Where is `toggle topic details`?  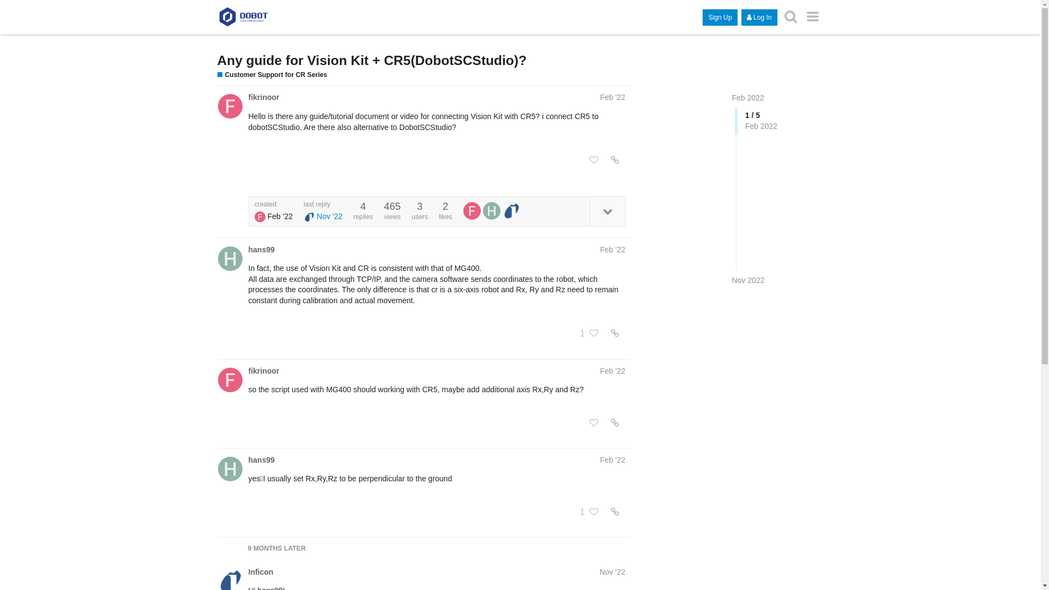 toggle topic details is located at coordinates (606, 211).